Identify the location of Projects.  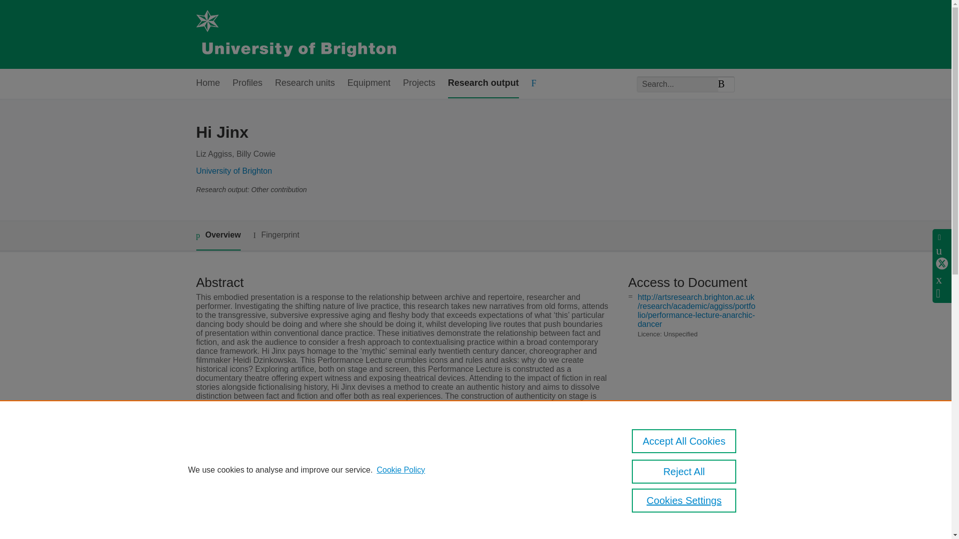
(419, 83).